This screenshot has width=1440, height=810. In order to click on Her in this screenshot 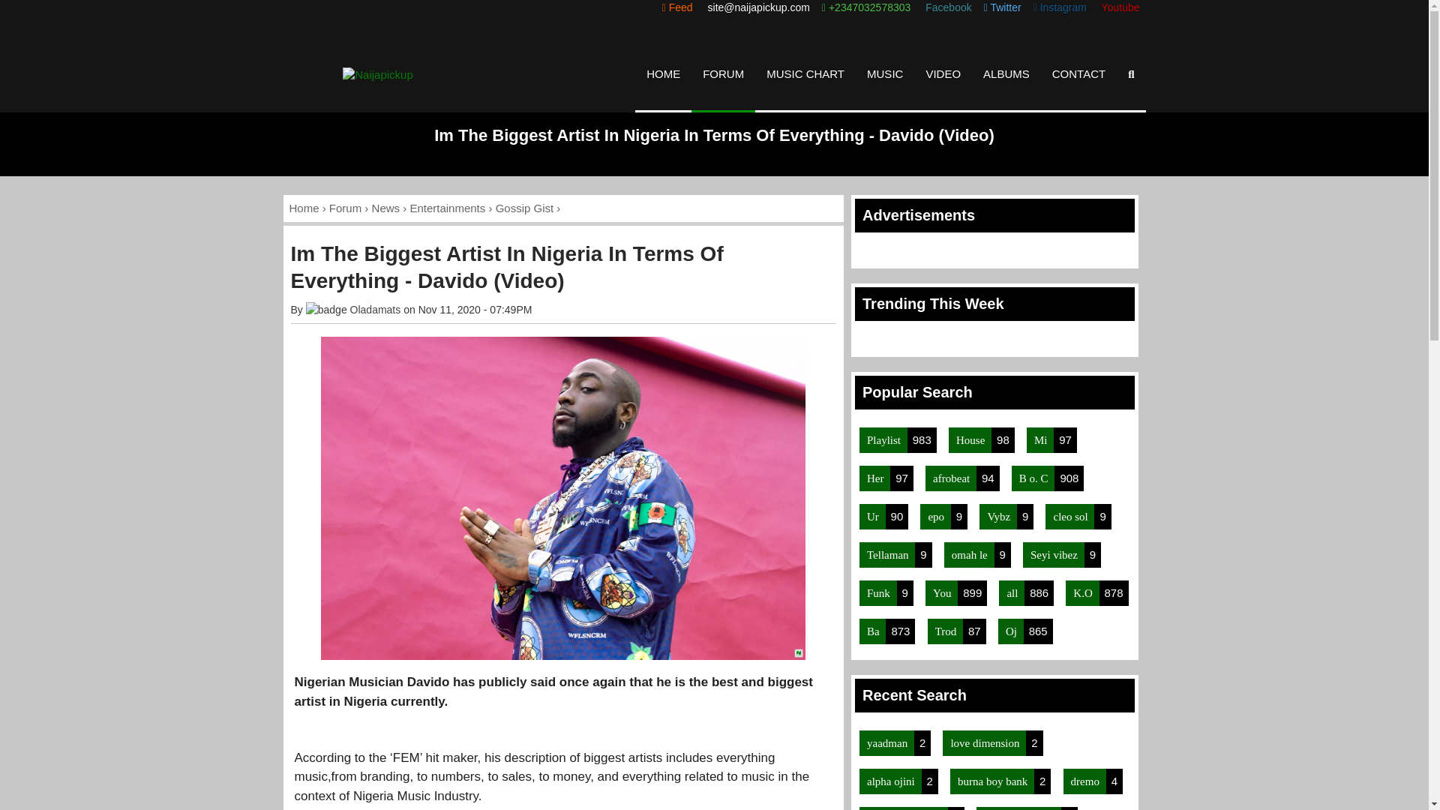, I will do `click(874, 478)`.